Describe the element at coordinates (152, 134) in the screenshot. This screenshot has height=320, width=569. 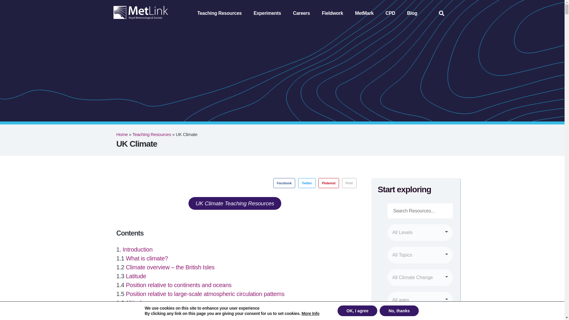
I see `Teaching Resources` at that location.